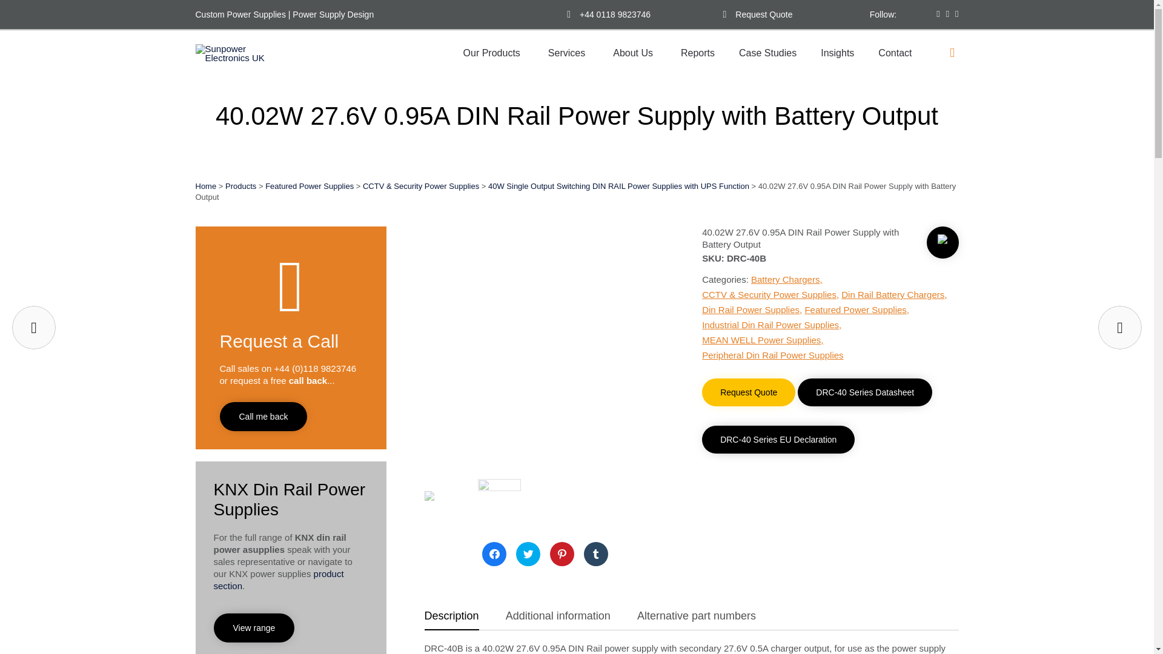 This screenshot has width=1163, height=654. I want to click on 40.02W 27.6V 0.95A DIN Rail Power Supply with Battery Output, so click(446, 512).